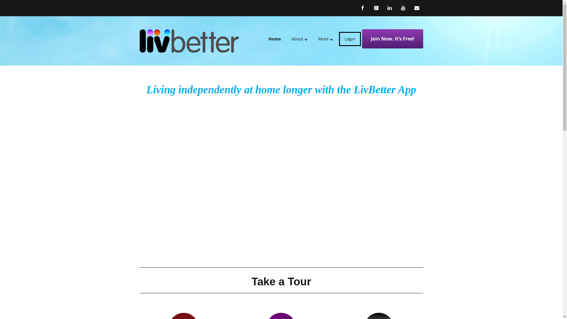 This screenshot has width=567, height=319. What do you see at coordinates (350, 39) in the screenshot?
I see `Login` at bounding box center [350, 39].